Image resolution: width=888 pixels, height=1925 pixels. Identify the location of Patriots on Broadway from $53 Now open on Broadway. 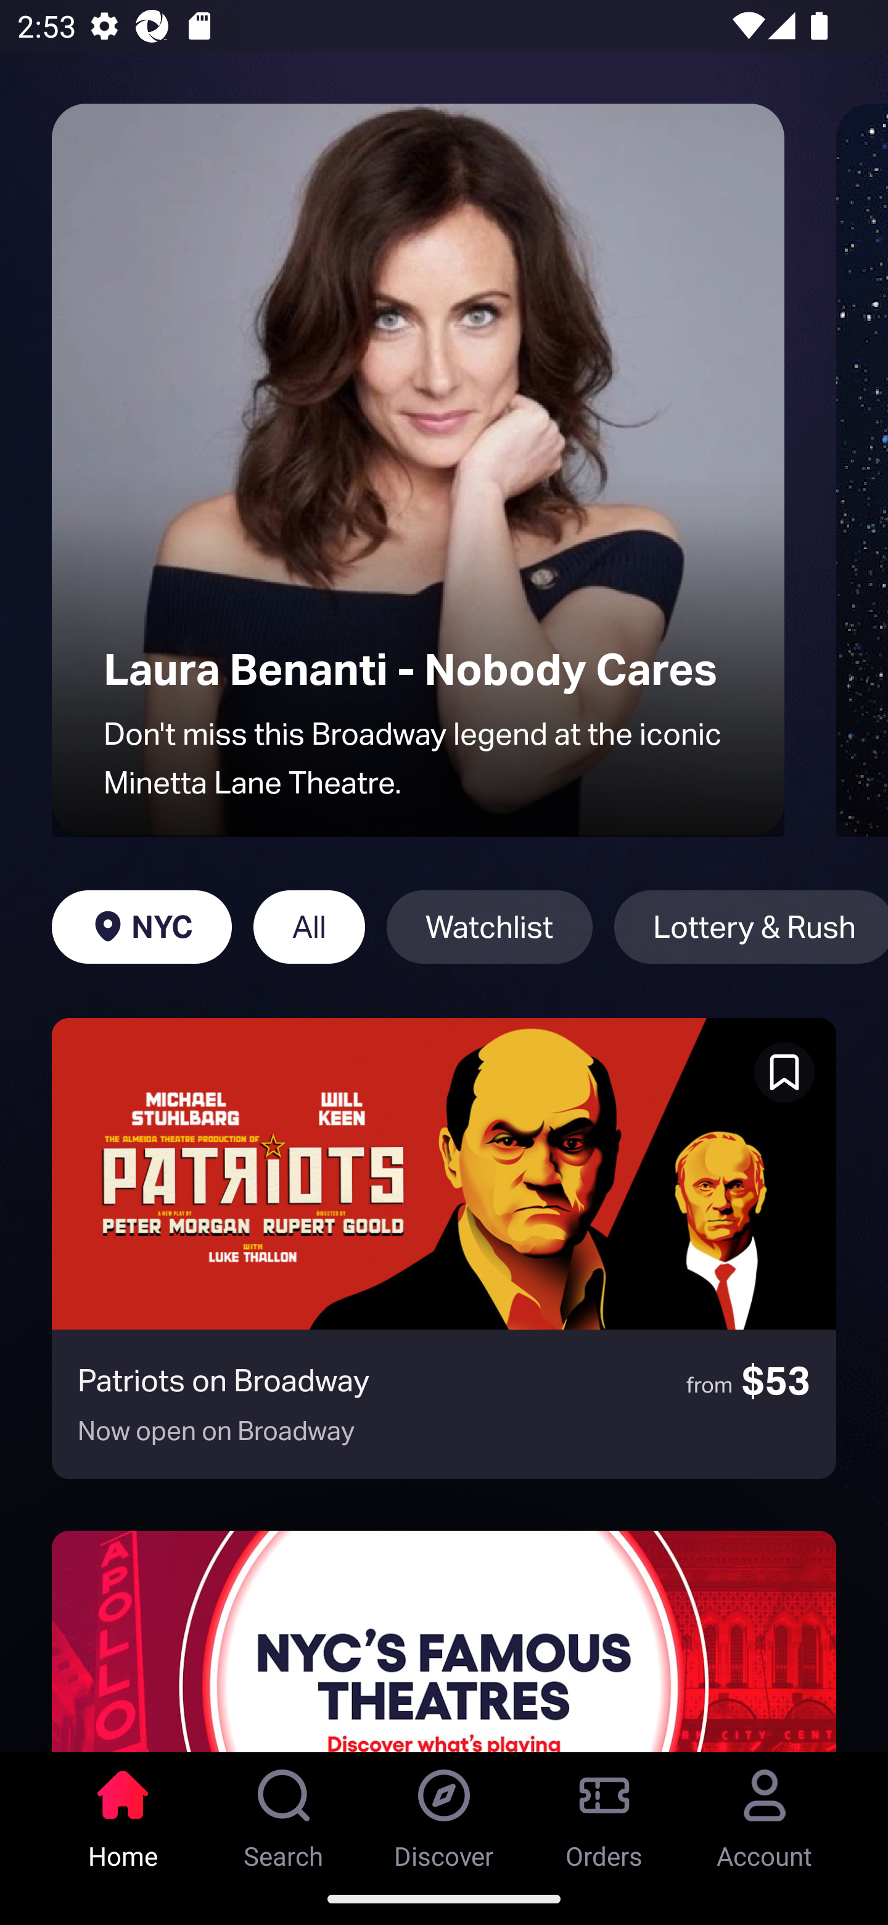
(444, 1248).